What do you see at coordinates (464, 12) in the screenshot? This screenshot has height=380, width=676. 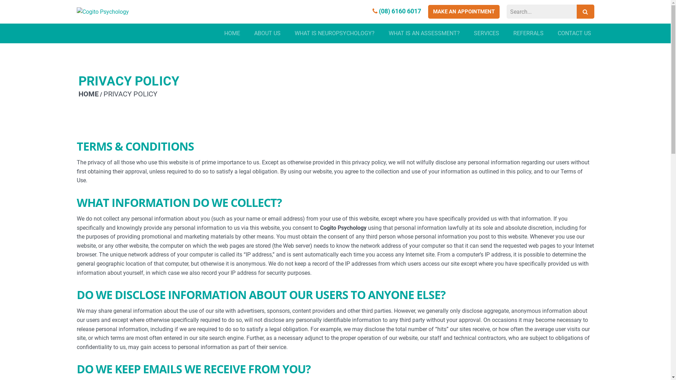 I see `MAKE AN APPOINTMENT` at bounding box center [464, 12].